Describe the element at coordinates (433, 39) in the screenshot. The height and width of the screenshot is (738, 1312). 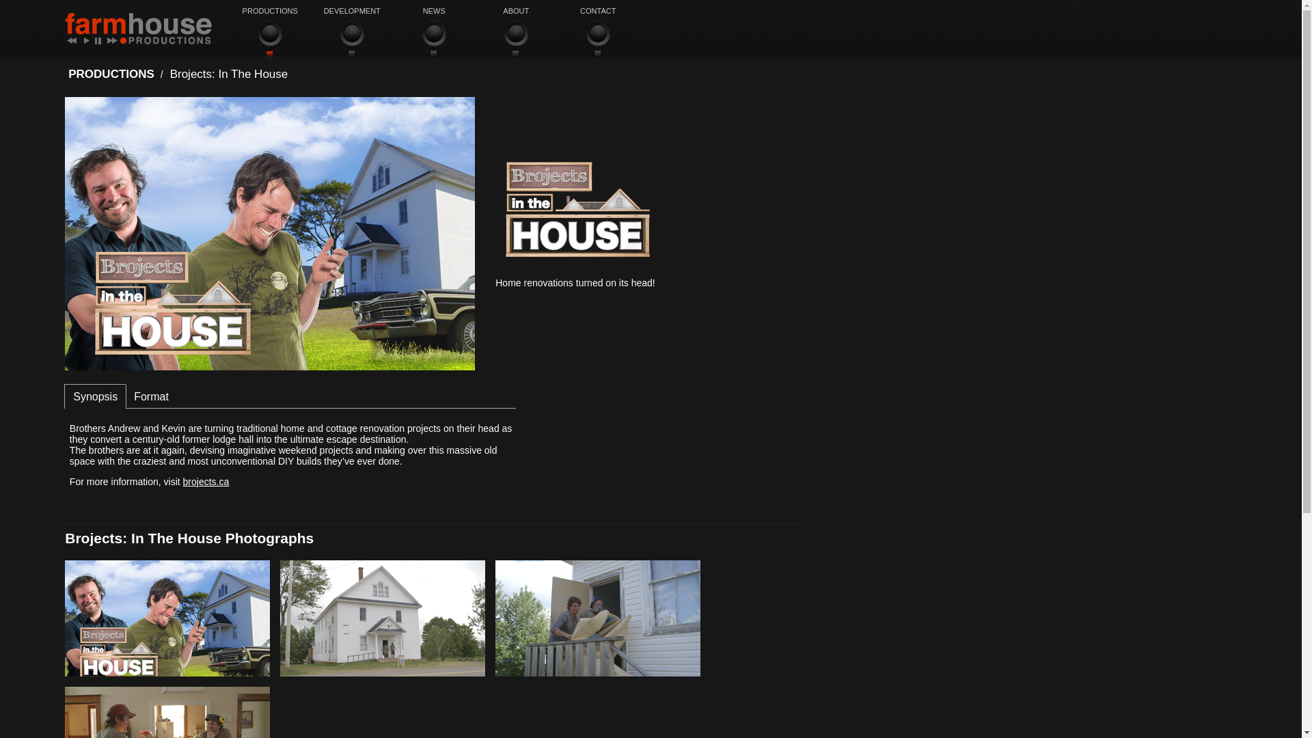
I see `NEWS` at that location.